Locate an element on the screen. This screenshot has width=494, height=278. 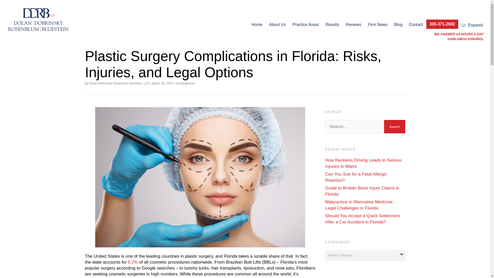
Reviews is located at coordinates (354, 24).